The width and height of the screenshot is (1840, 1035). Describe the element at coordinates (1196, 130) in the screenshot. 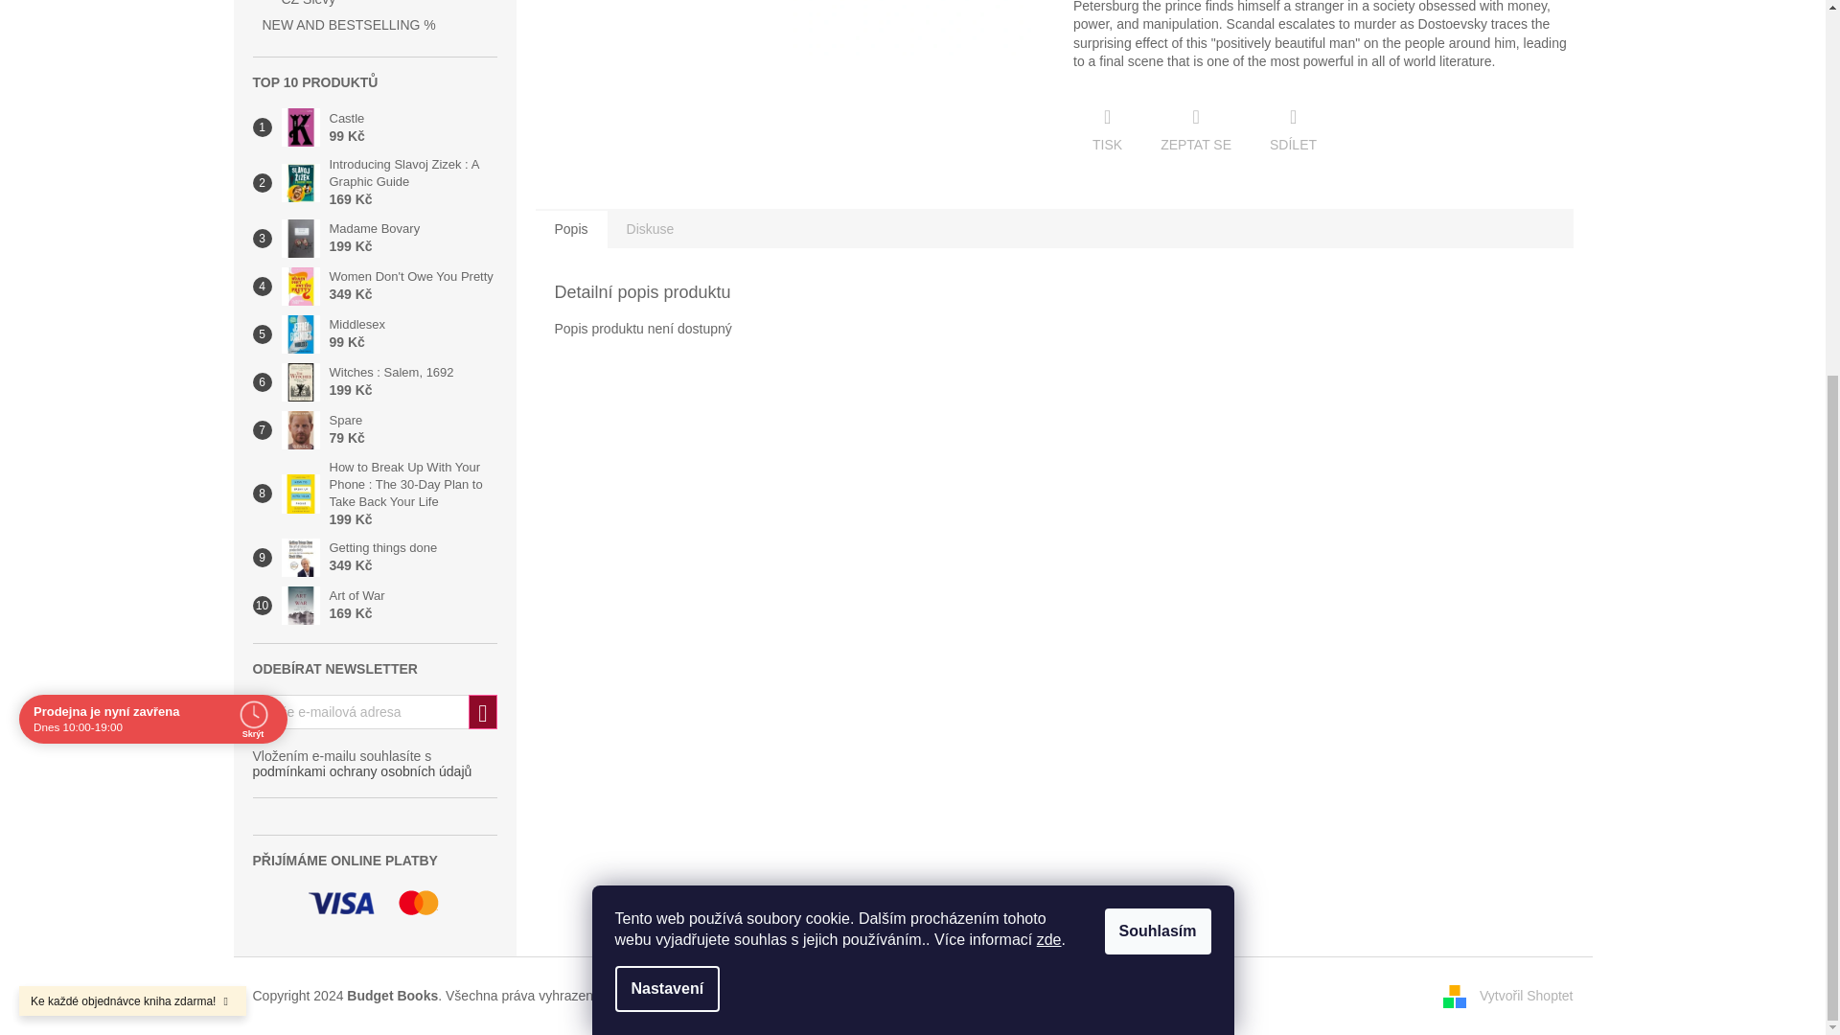

I see `Mluvit s prodejcem` at that location.